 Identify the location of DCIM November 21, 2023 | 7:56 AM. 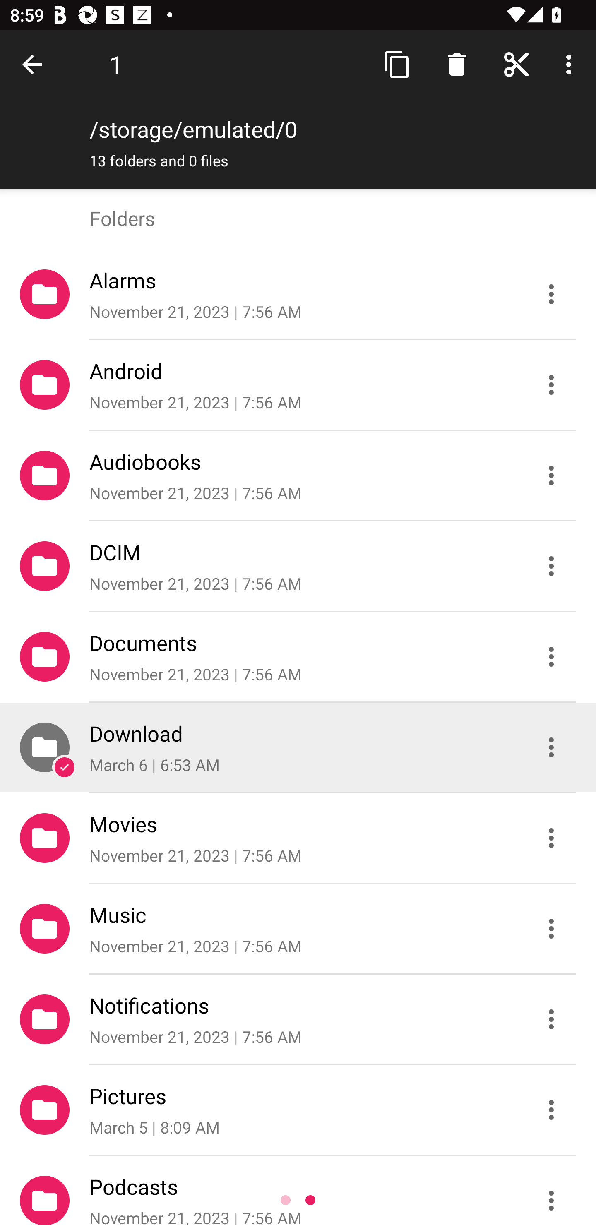
(298, 566).